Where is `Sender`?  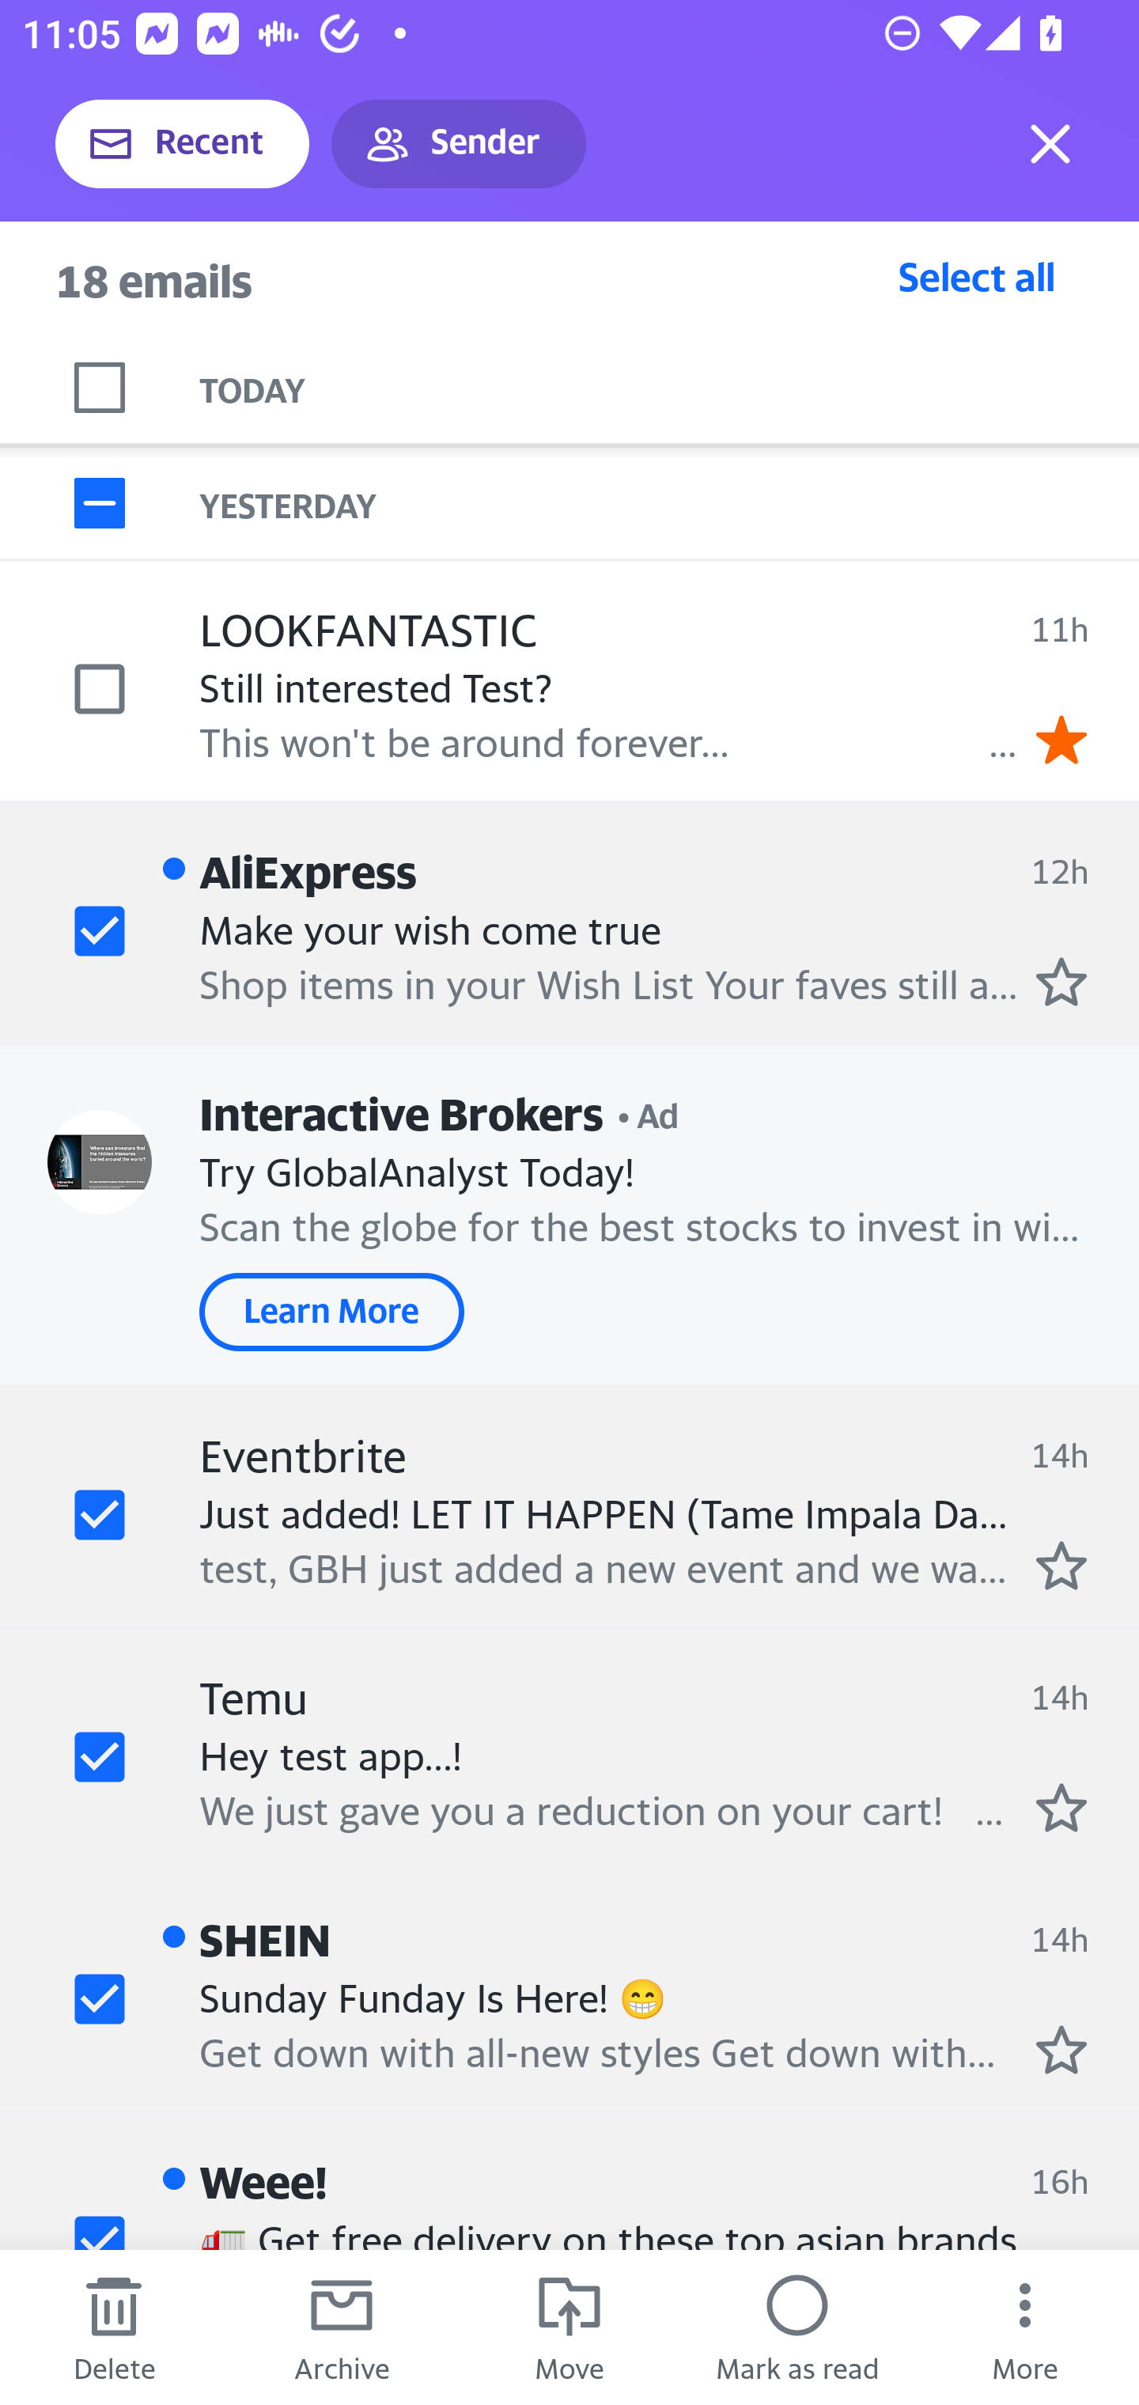 Sender is located at coordinates (459, 144).